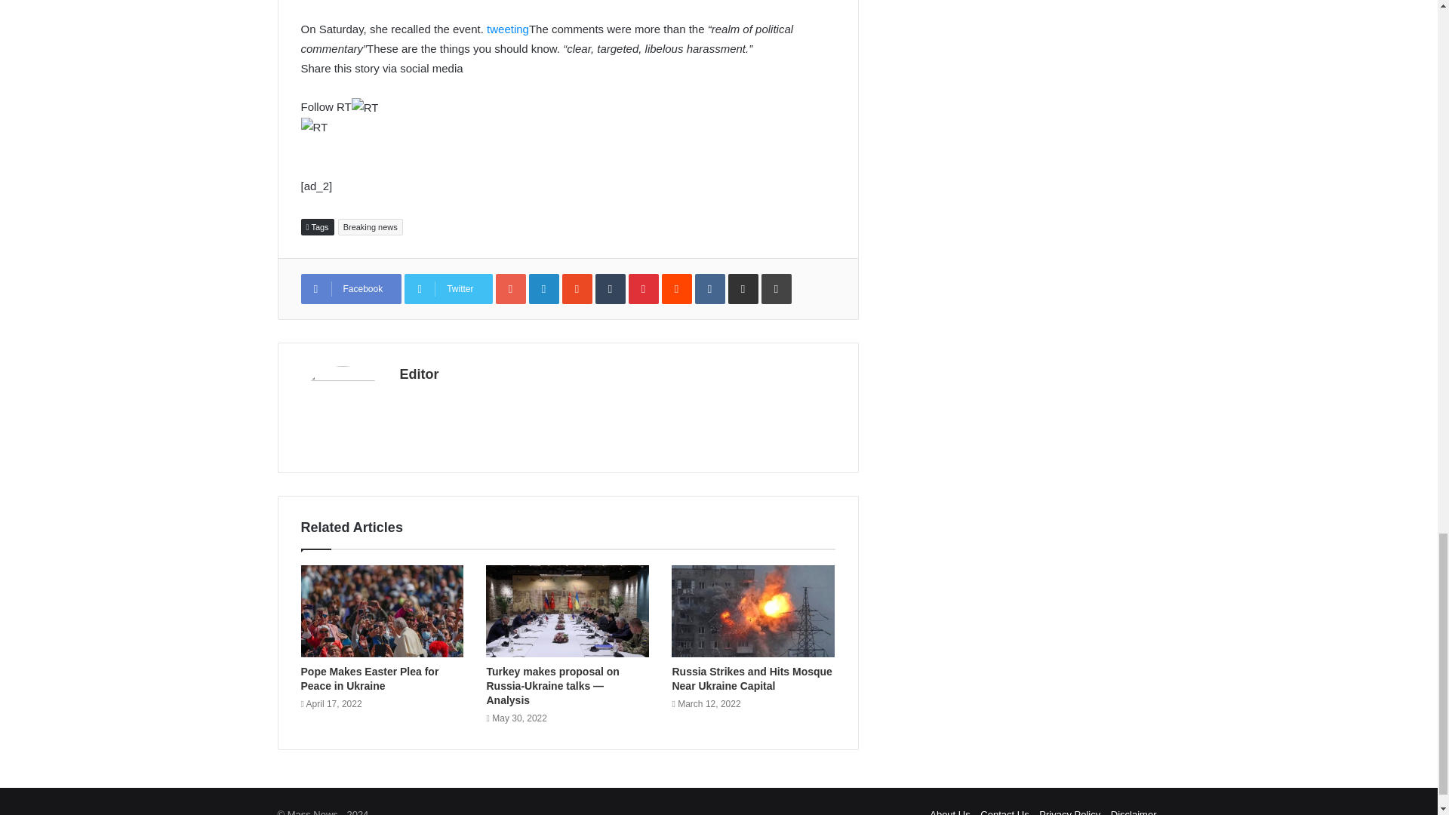 Image resolution: width=1449 pixels, height=815 pixels. Describe the element at coordinates (507, 29) in the screenshot. I see `tweeting` at that location.